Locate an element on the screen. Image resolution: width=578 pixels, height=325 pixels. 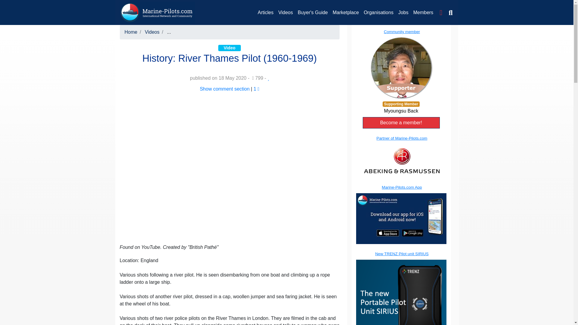
Organisations is located at coordinates (379, 12).